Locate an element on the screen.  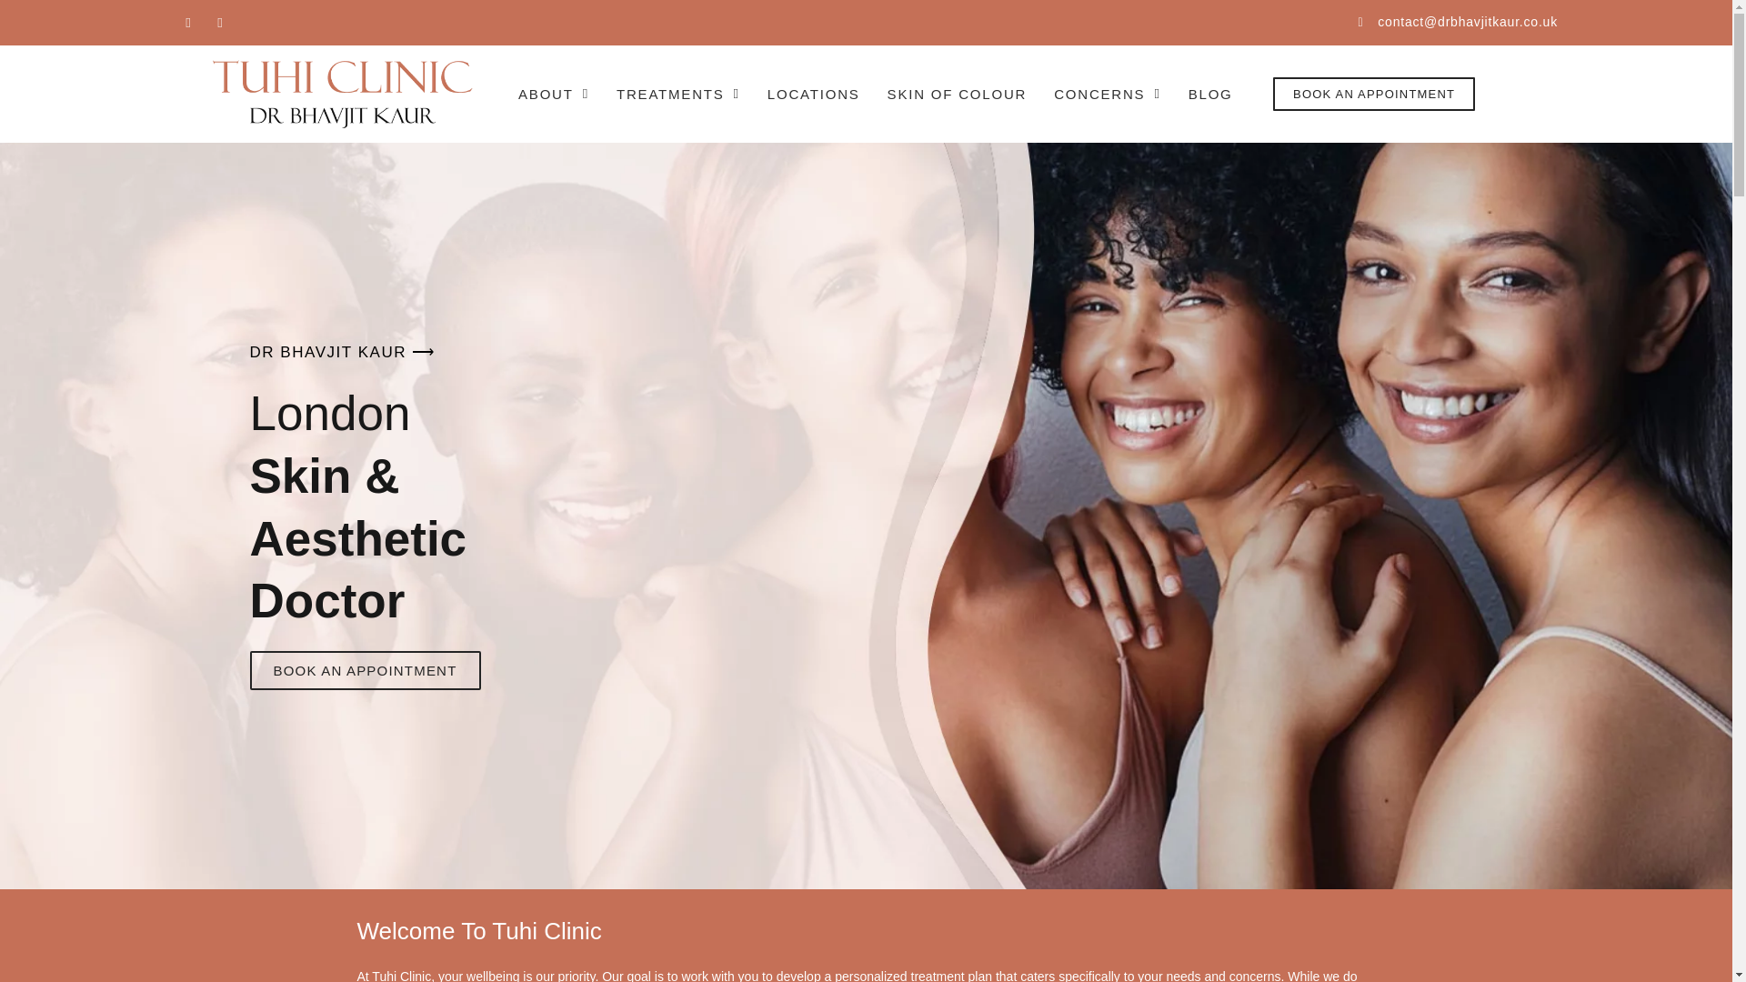
LOCATIONS is located at coordinates (813, 95).